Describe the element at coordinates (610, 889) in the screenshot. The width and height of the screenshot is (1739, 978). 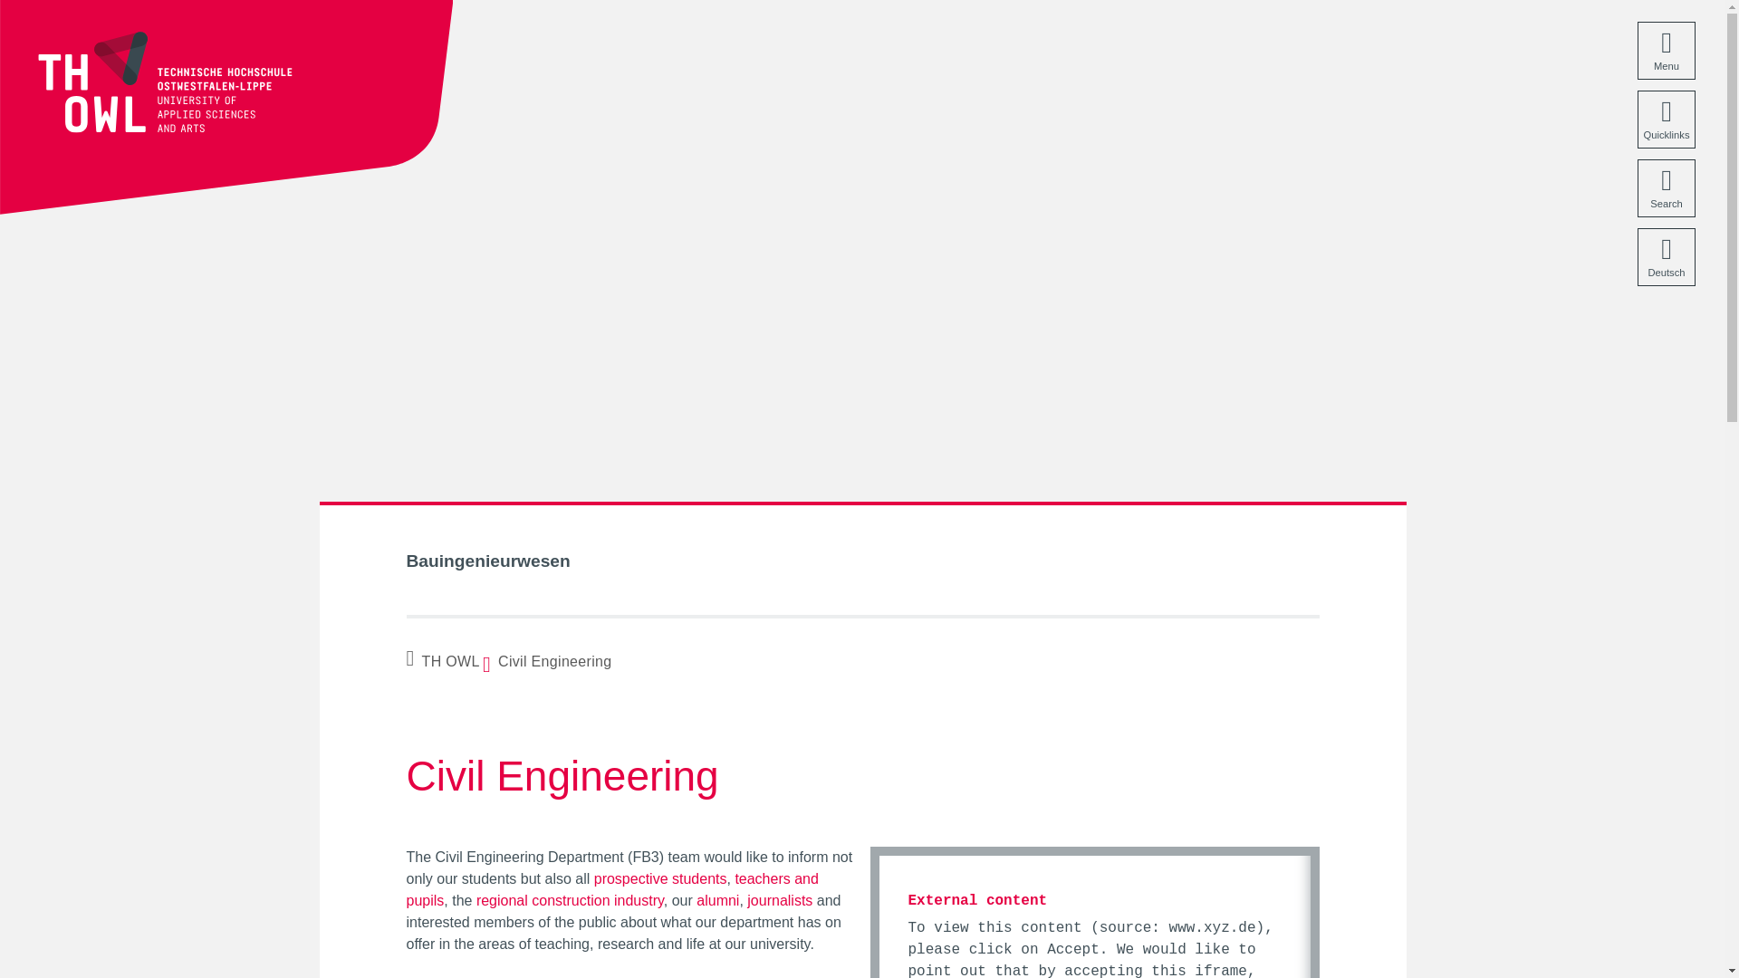
I see `teachers and pupils` at that location.